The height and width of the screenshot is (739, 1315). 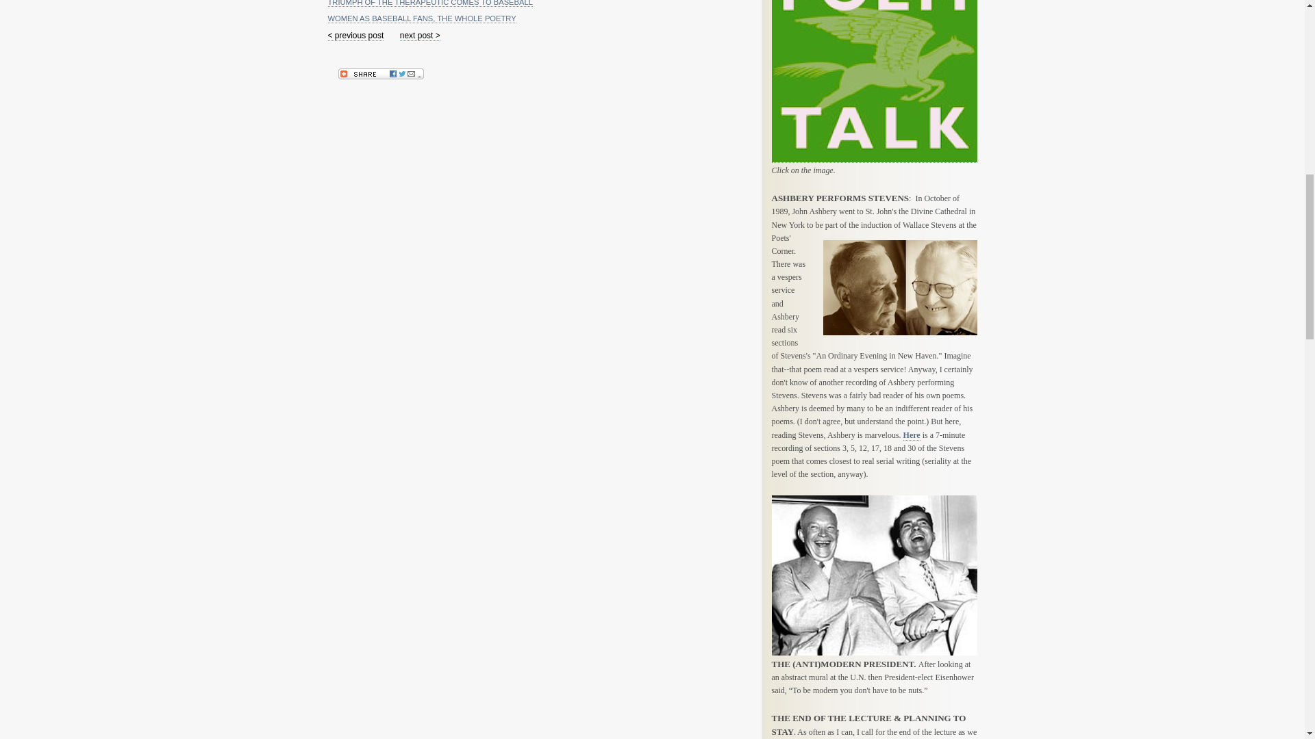 I want to click on Here, so click(x=912, y=435).